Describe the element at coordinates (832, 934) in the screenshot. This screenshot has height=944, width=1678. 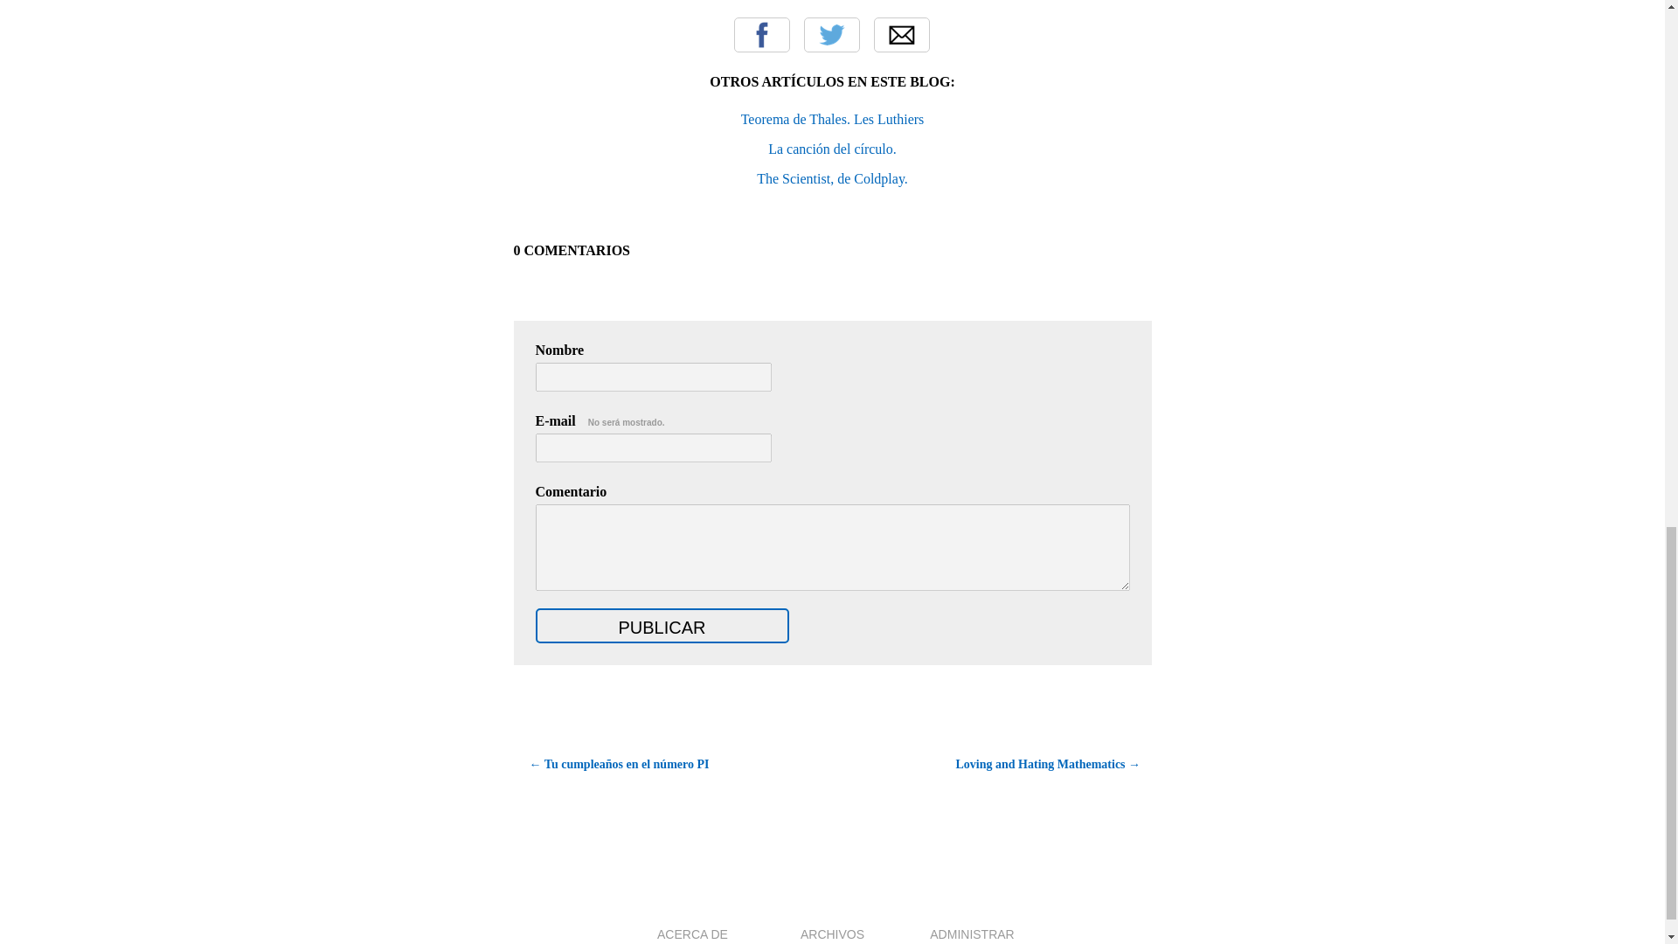
I see `ARCHIVOS` at that location.